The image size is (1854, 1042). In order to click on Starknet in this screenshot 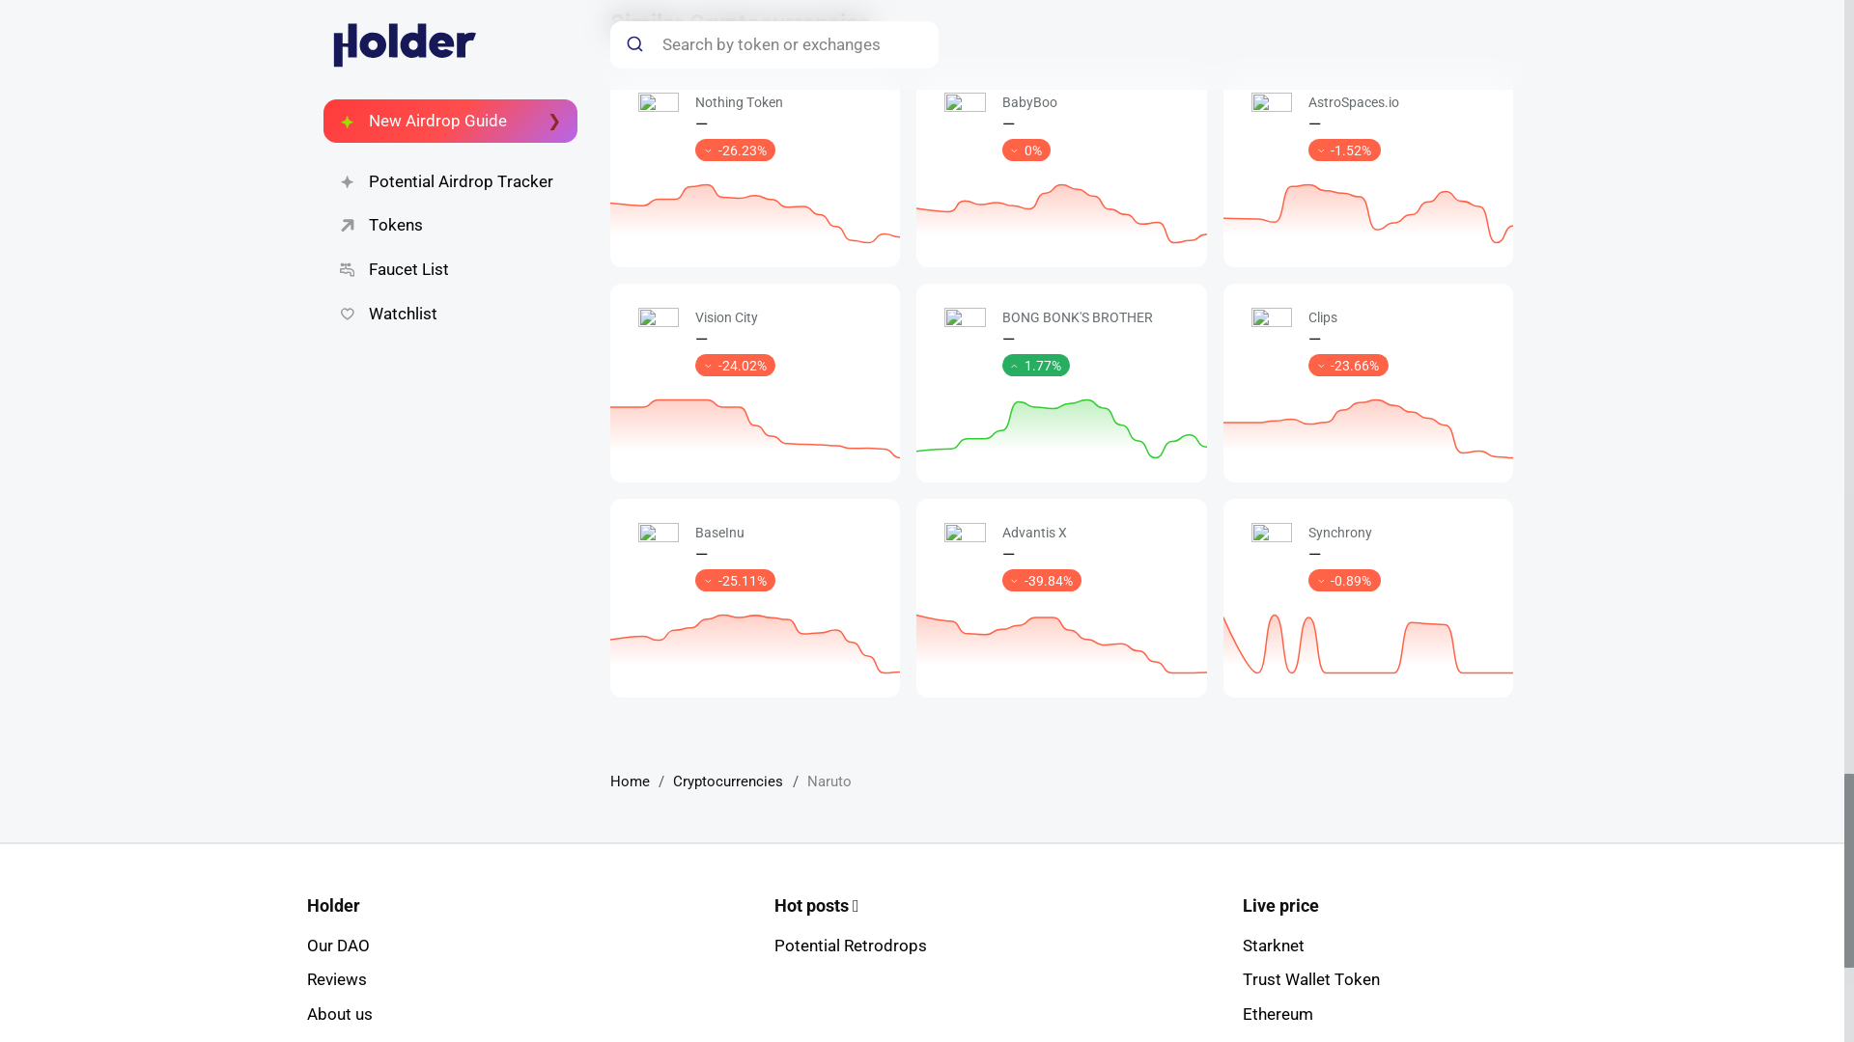, I will do `click(1273, 946)`.